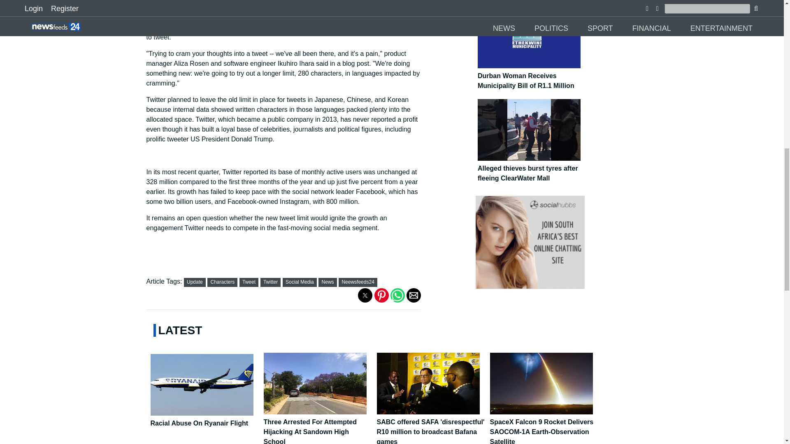 This screenshot has height=444, width=790. Describe the element at coordinates (357, 282) in the screenshot. I see `Neewsfeeds24` at that location.